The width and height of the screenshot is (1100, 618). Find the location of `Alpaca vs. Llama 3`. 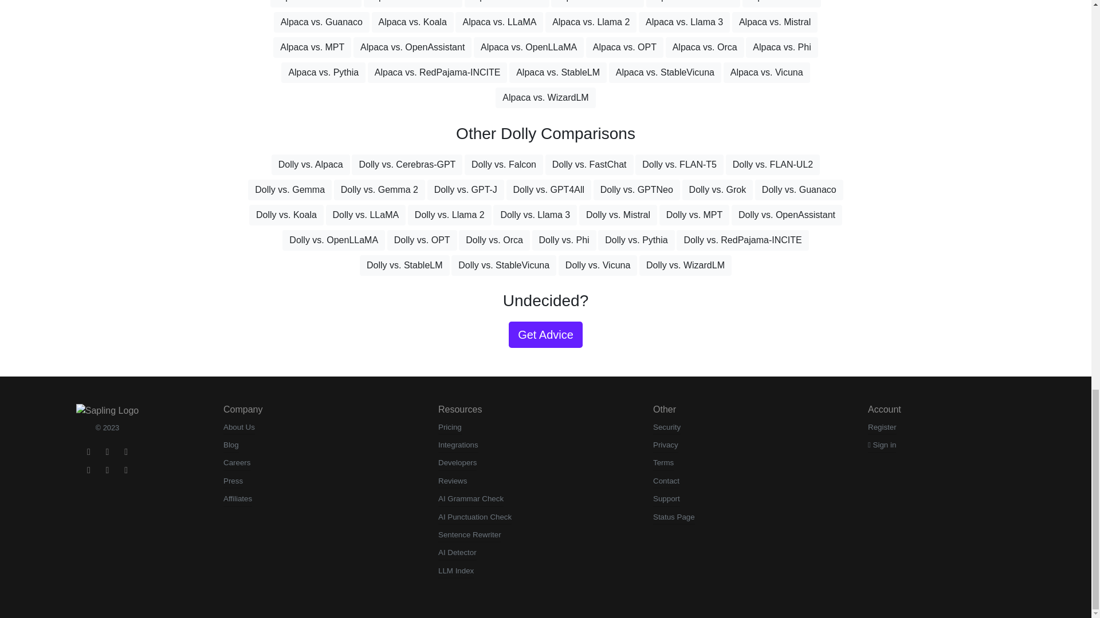

Alpaca vs. Llama 3 is located at coordinates (684, 22).